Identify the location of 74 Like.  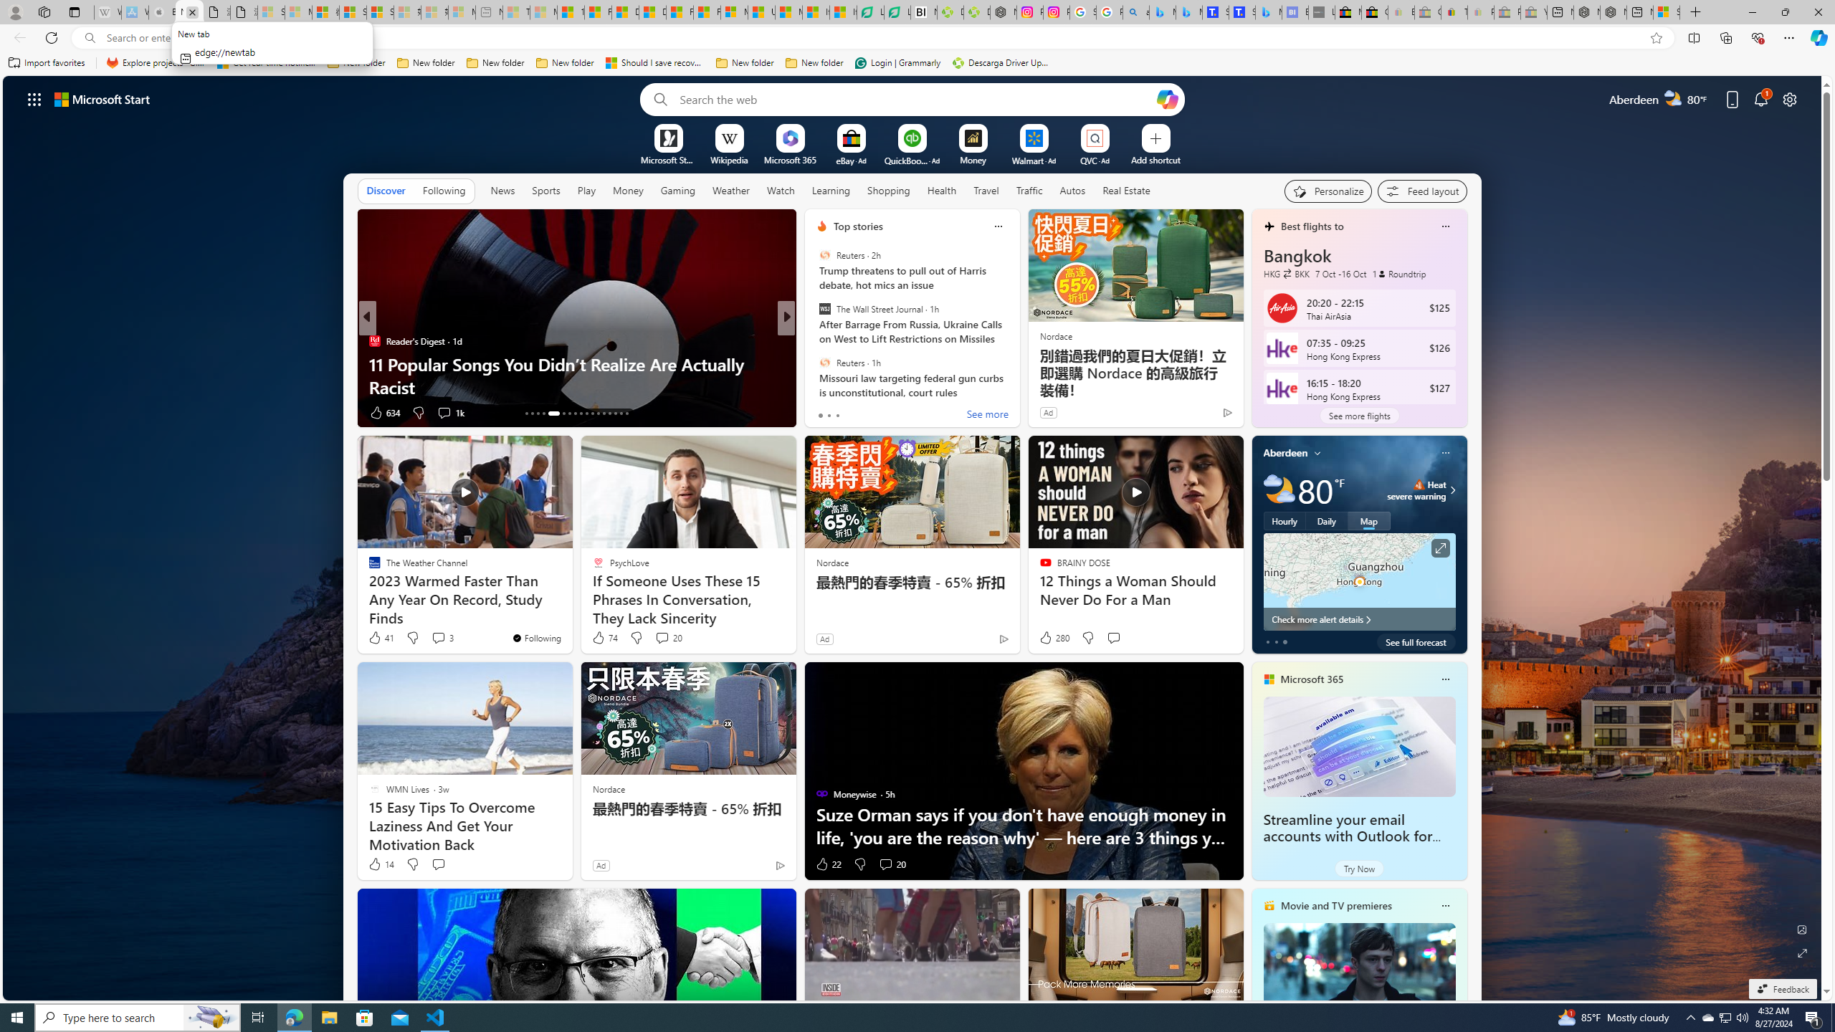
(604, 638).